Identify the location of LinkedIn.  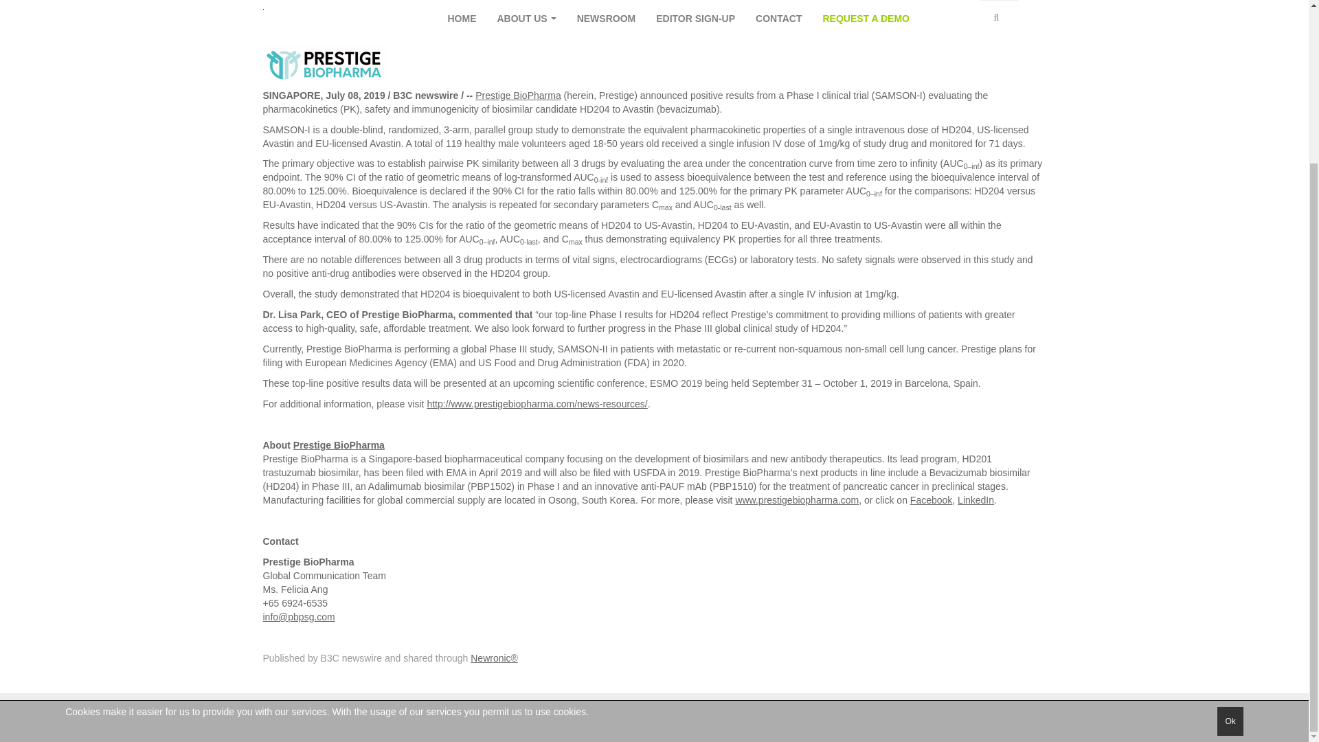
(976, 500).